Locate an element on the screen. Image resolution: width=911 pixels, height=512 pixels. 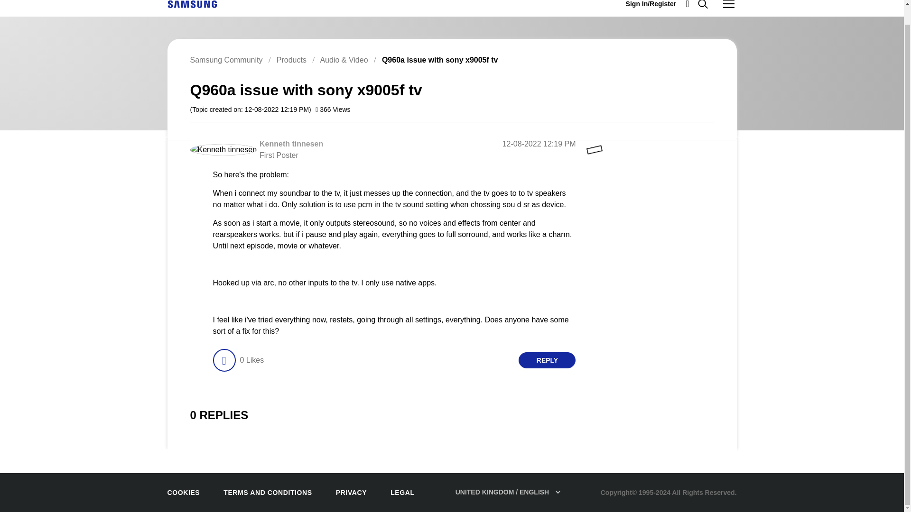
PRIVACY is located at coordinates (351, 492).